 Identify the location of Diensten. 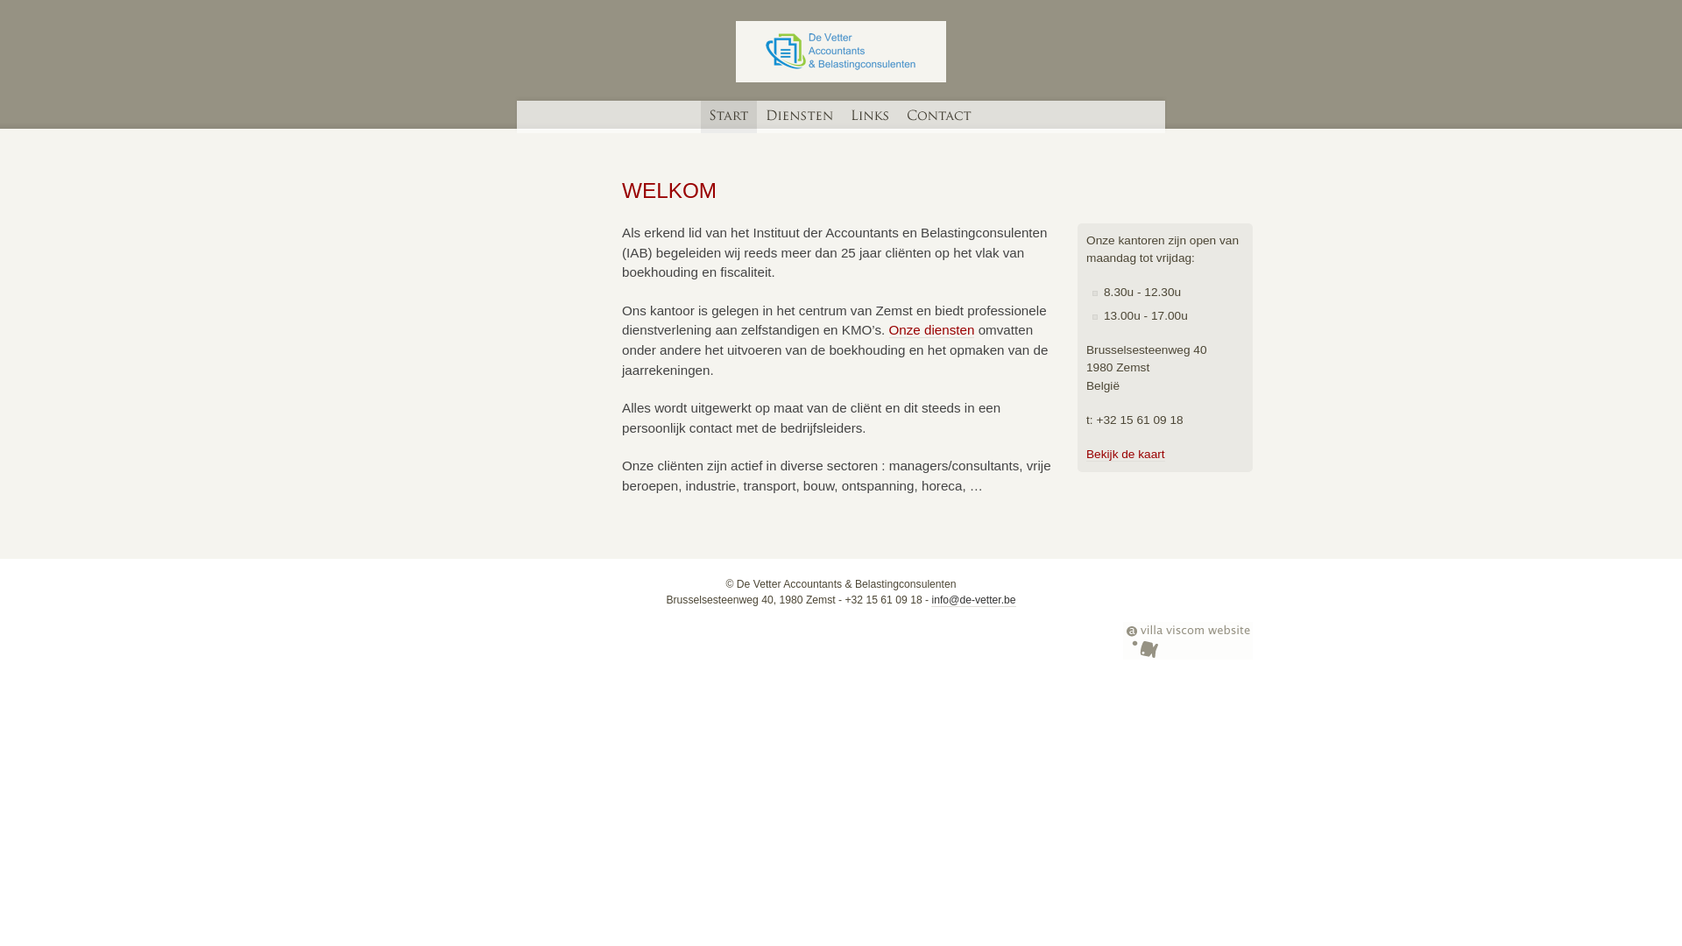
(800, 117).